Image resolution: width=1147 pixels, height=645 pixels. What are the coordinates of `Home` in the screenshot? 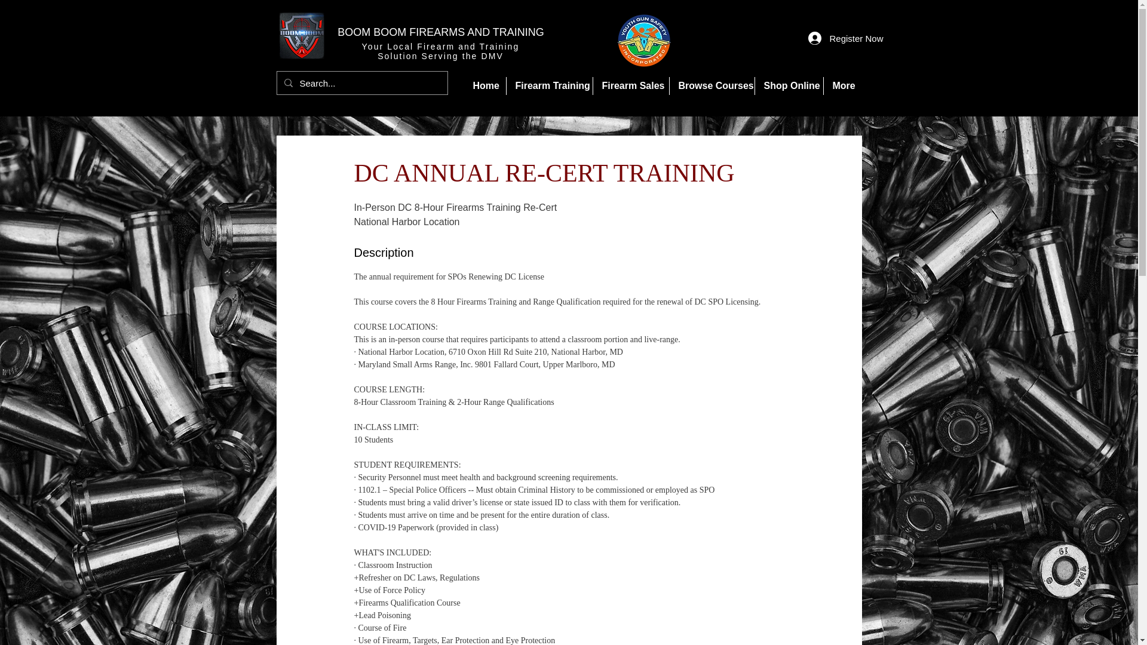 It's located at (484, 85).